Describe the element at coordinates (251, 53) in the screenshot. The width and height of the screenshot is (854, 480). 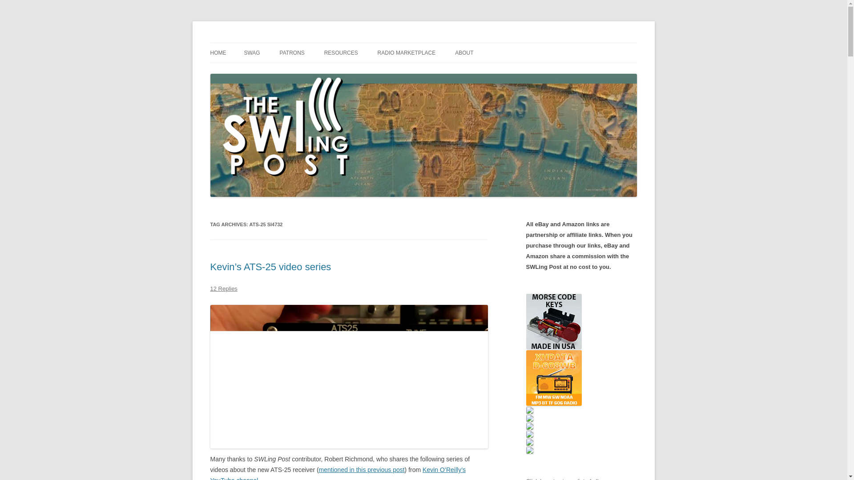
I see `SWAG` at that location.